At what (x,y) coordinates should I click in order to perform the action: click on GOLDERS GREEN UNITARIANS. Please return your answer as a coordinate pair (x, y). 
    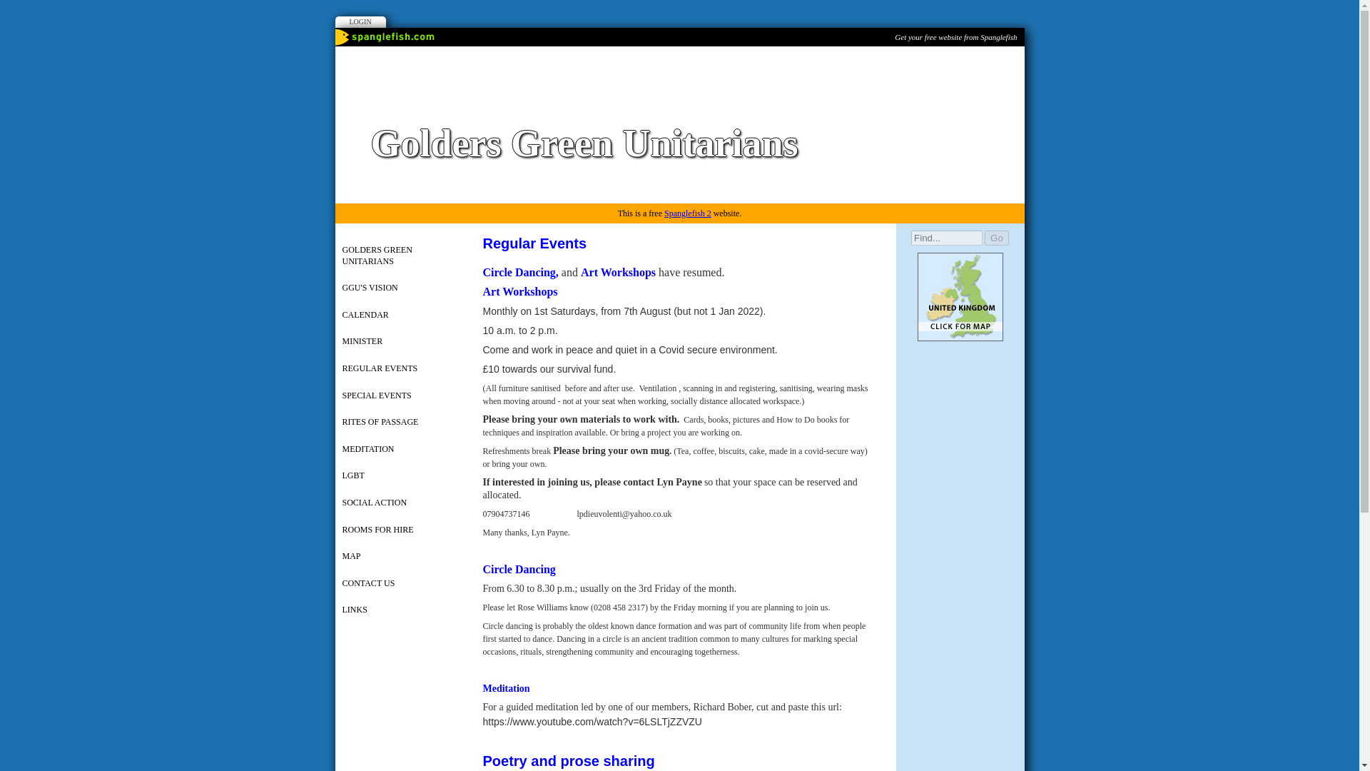
    Looking at the image, I should click on (400, 256).